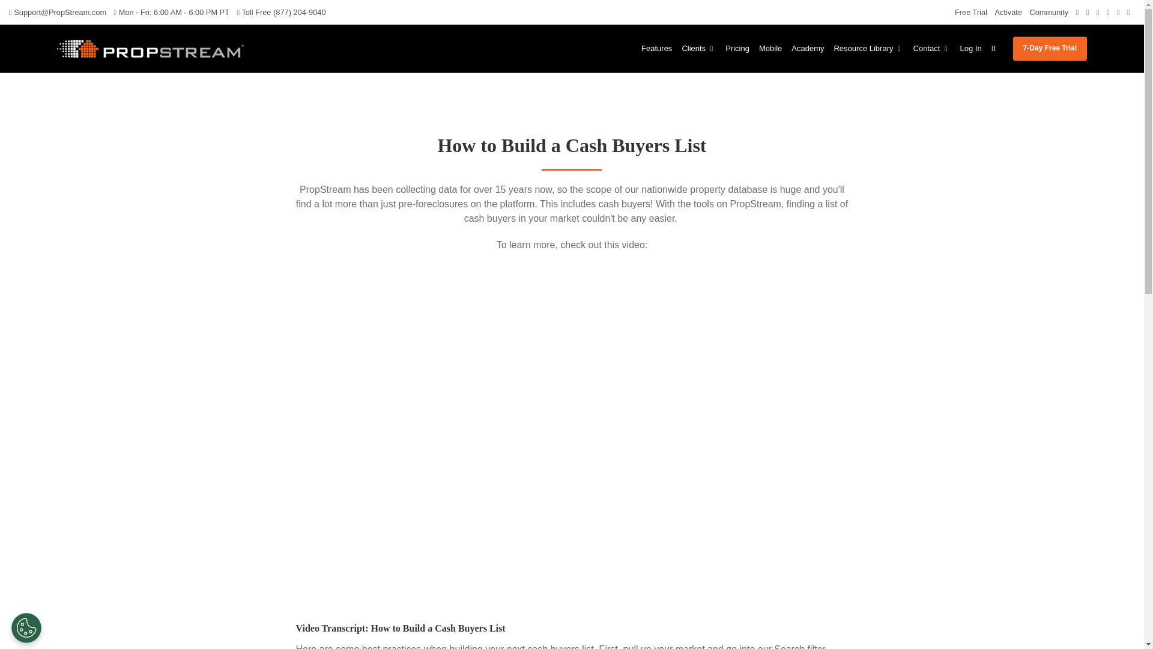 The height and width of the screenshot is (649, 1153). Describe the element at coordinates (932, 48) in the screenshot. I see `Contact` at that location.